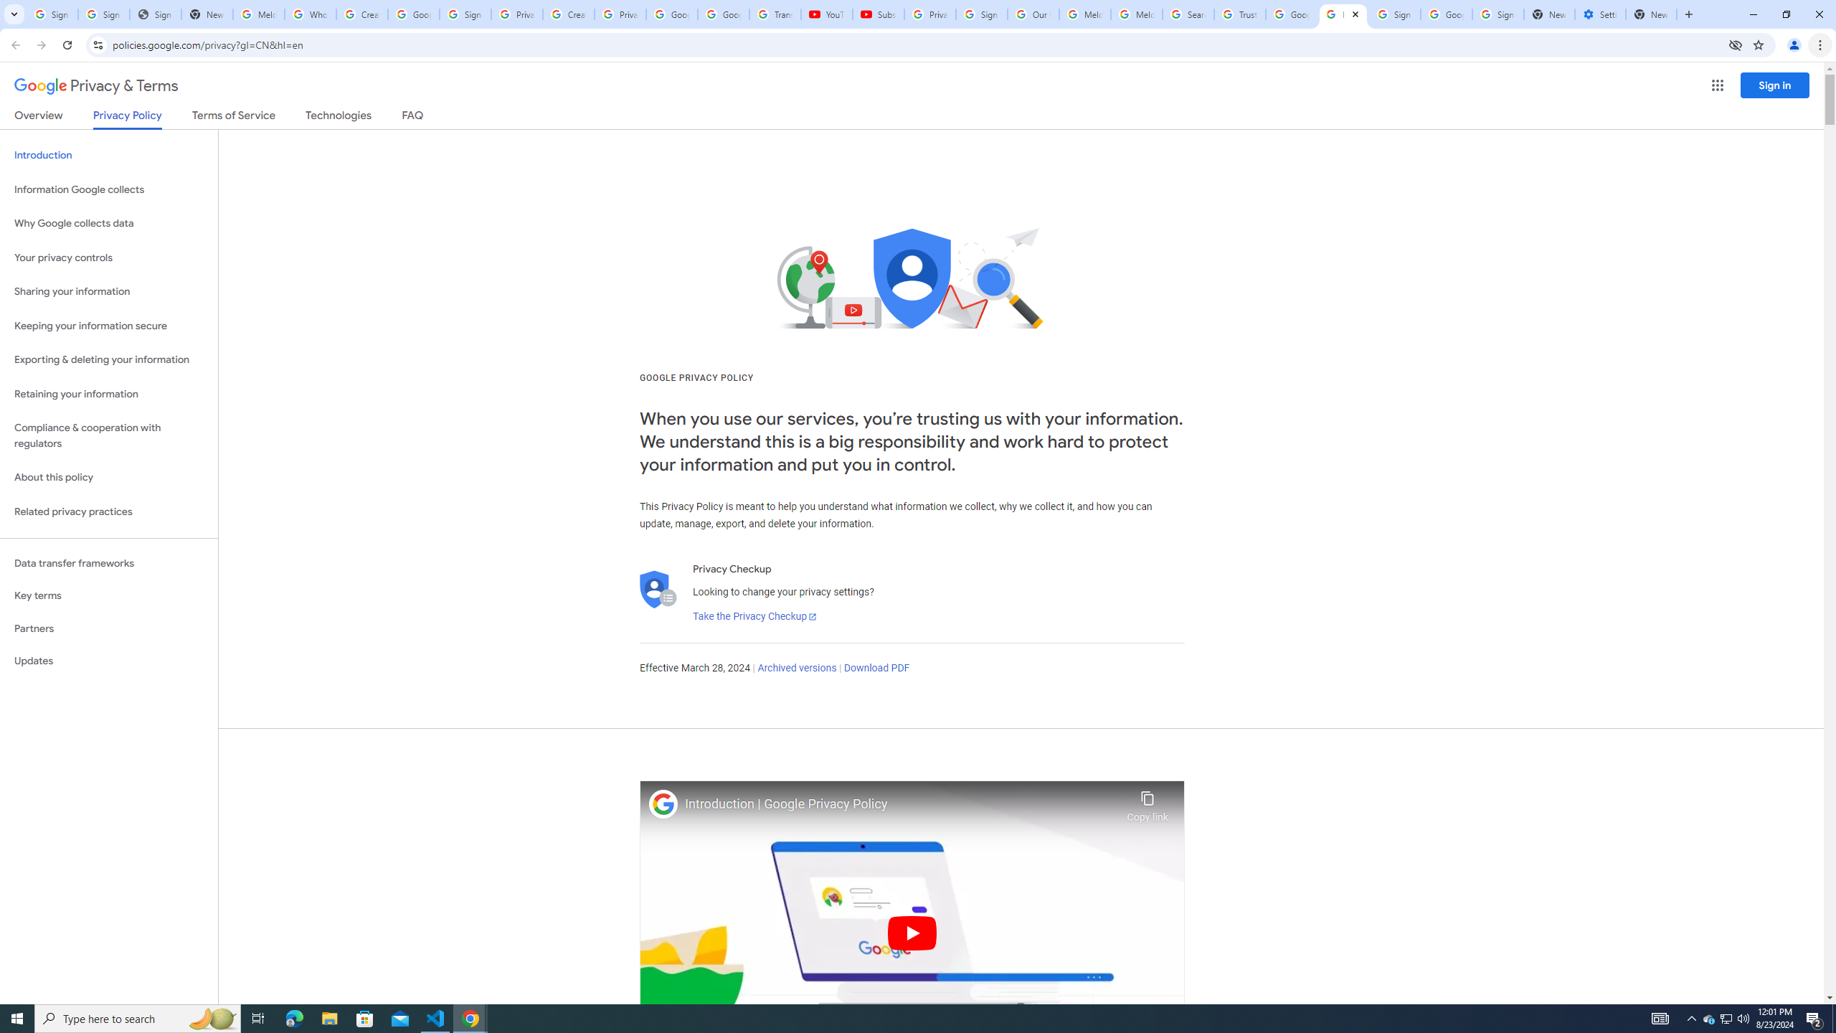 The height and width of the screenshot is (1033, 1836). I want to click on Trusted Information and Content - Google Safety Center, so click(1240, 14).